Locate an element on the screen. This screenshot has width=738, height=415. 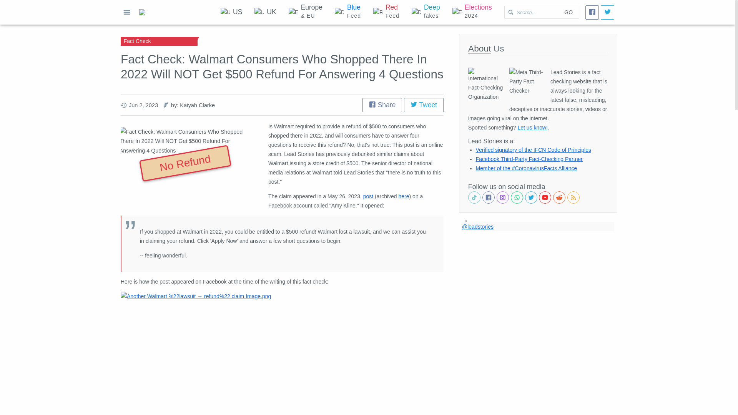
here is located at coordinates (382, 105).